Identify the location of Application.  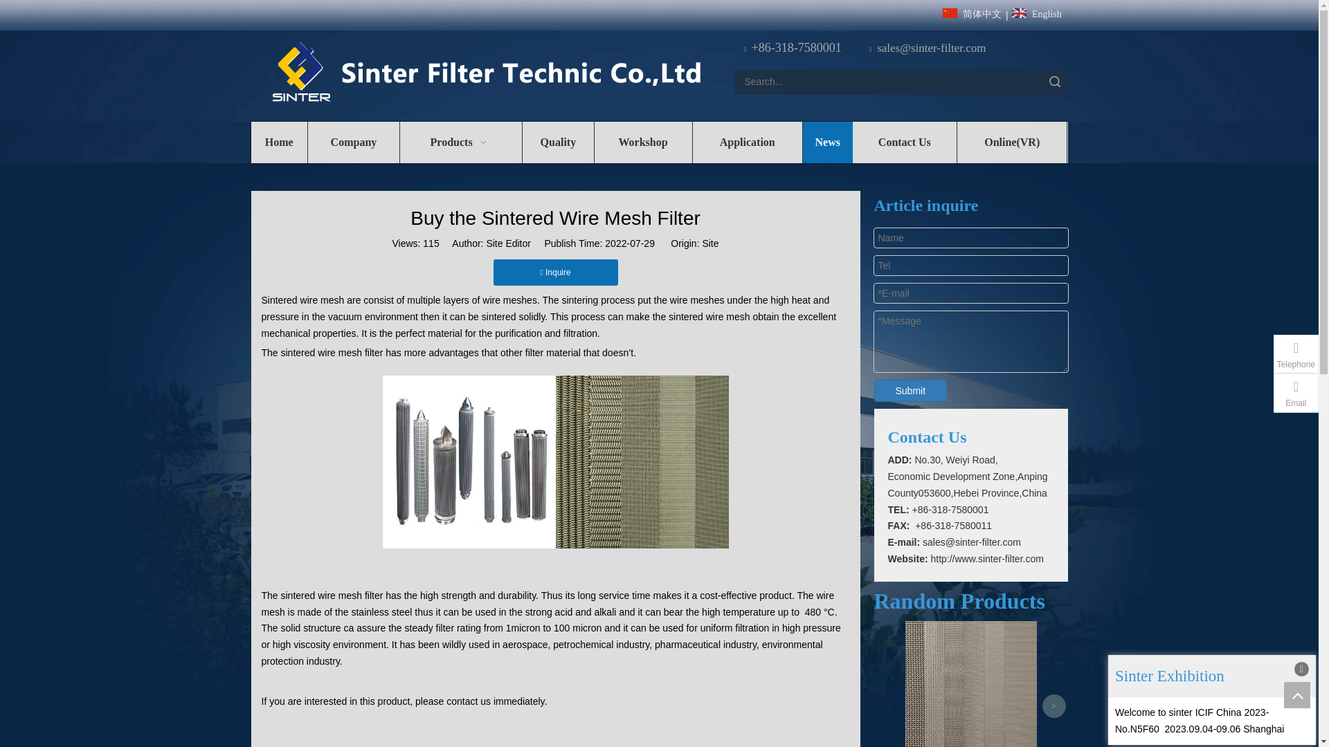
(748, 142).